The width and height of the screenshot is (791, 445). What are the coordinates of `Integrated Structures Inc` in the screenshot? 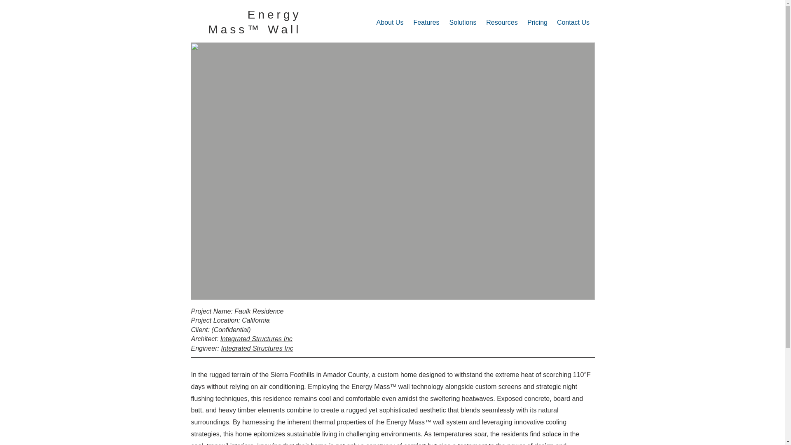 It's located at (256, 339).